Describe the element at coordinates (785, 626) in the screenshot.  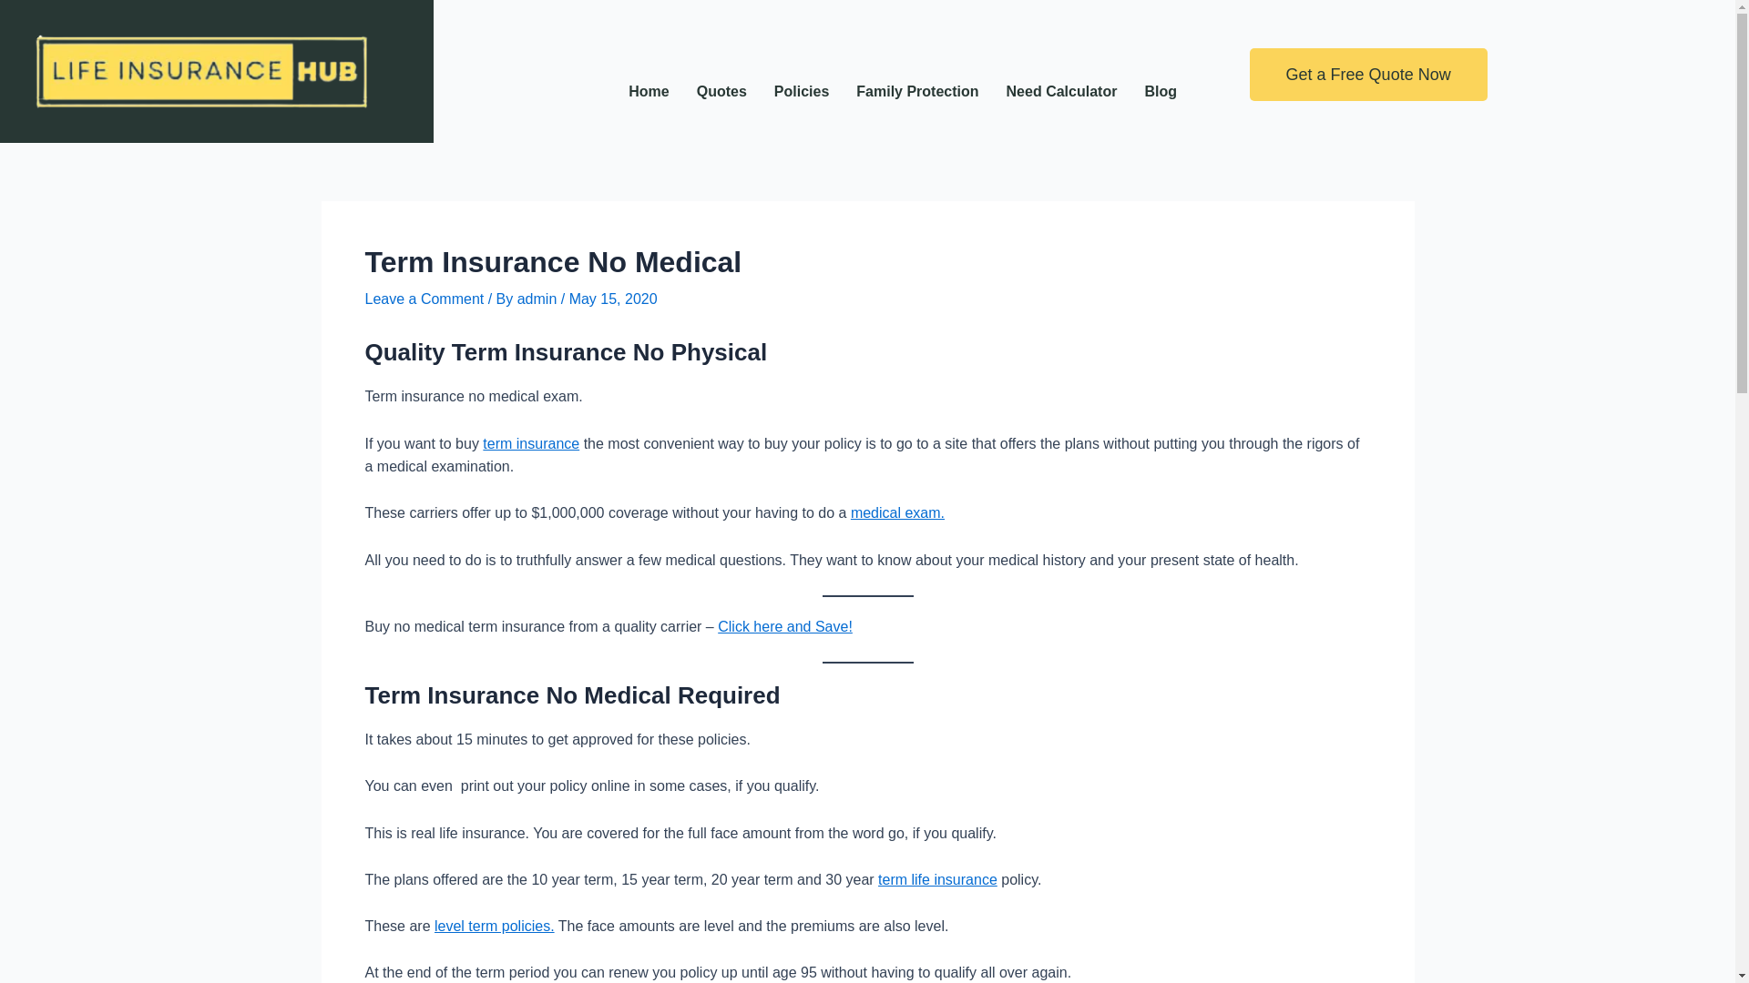
I see `Click here and Save!` at that location.